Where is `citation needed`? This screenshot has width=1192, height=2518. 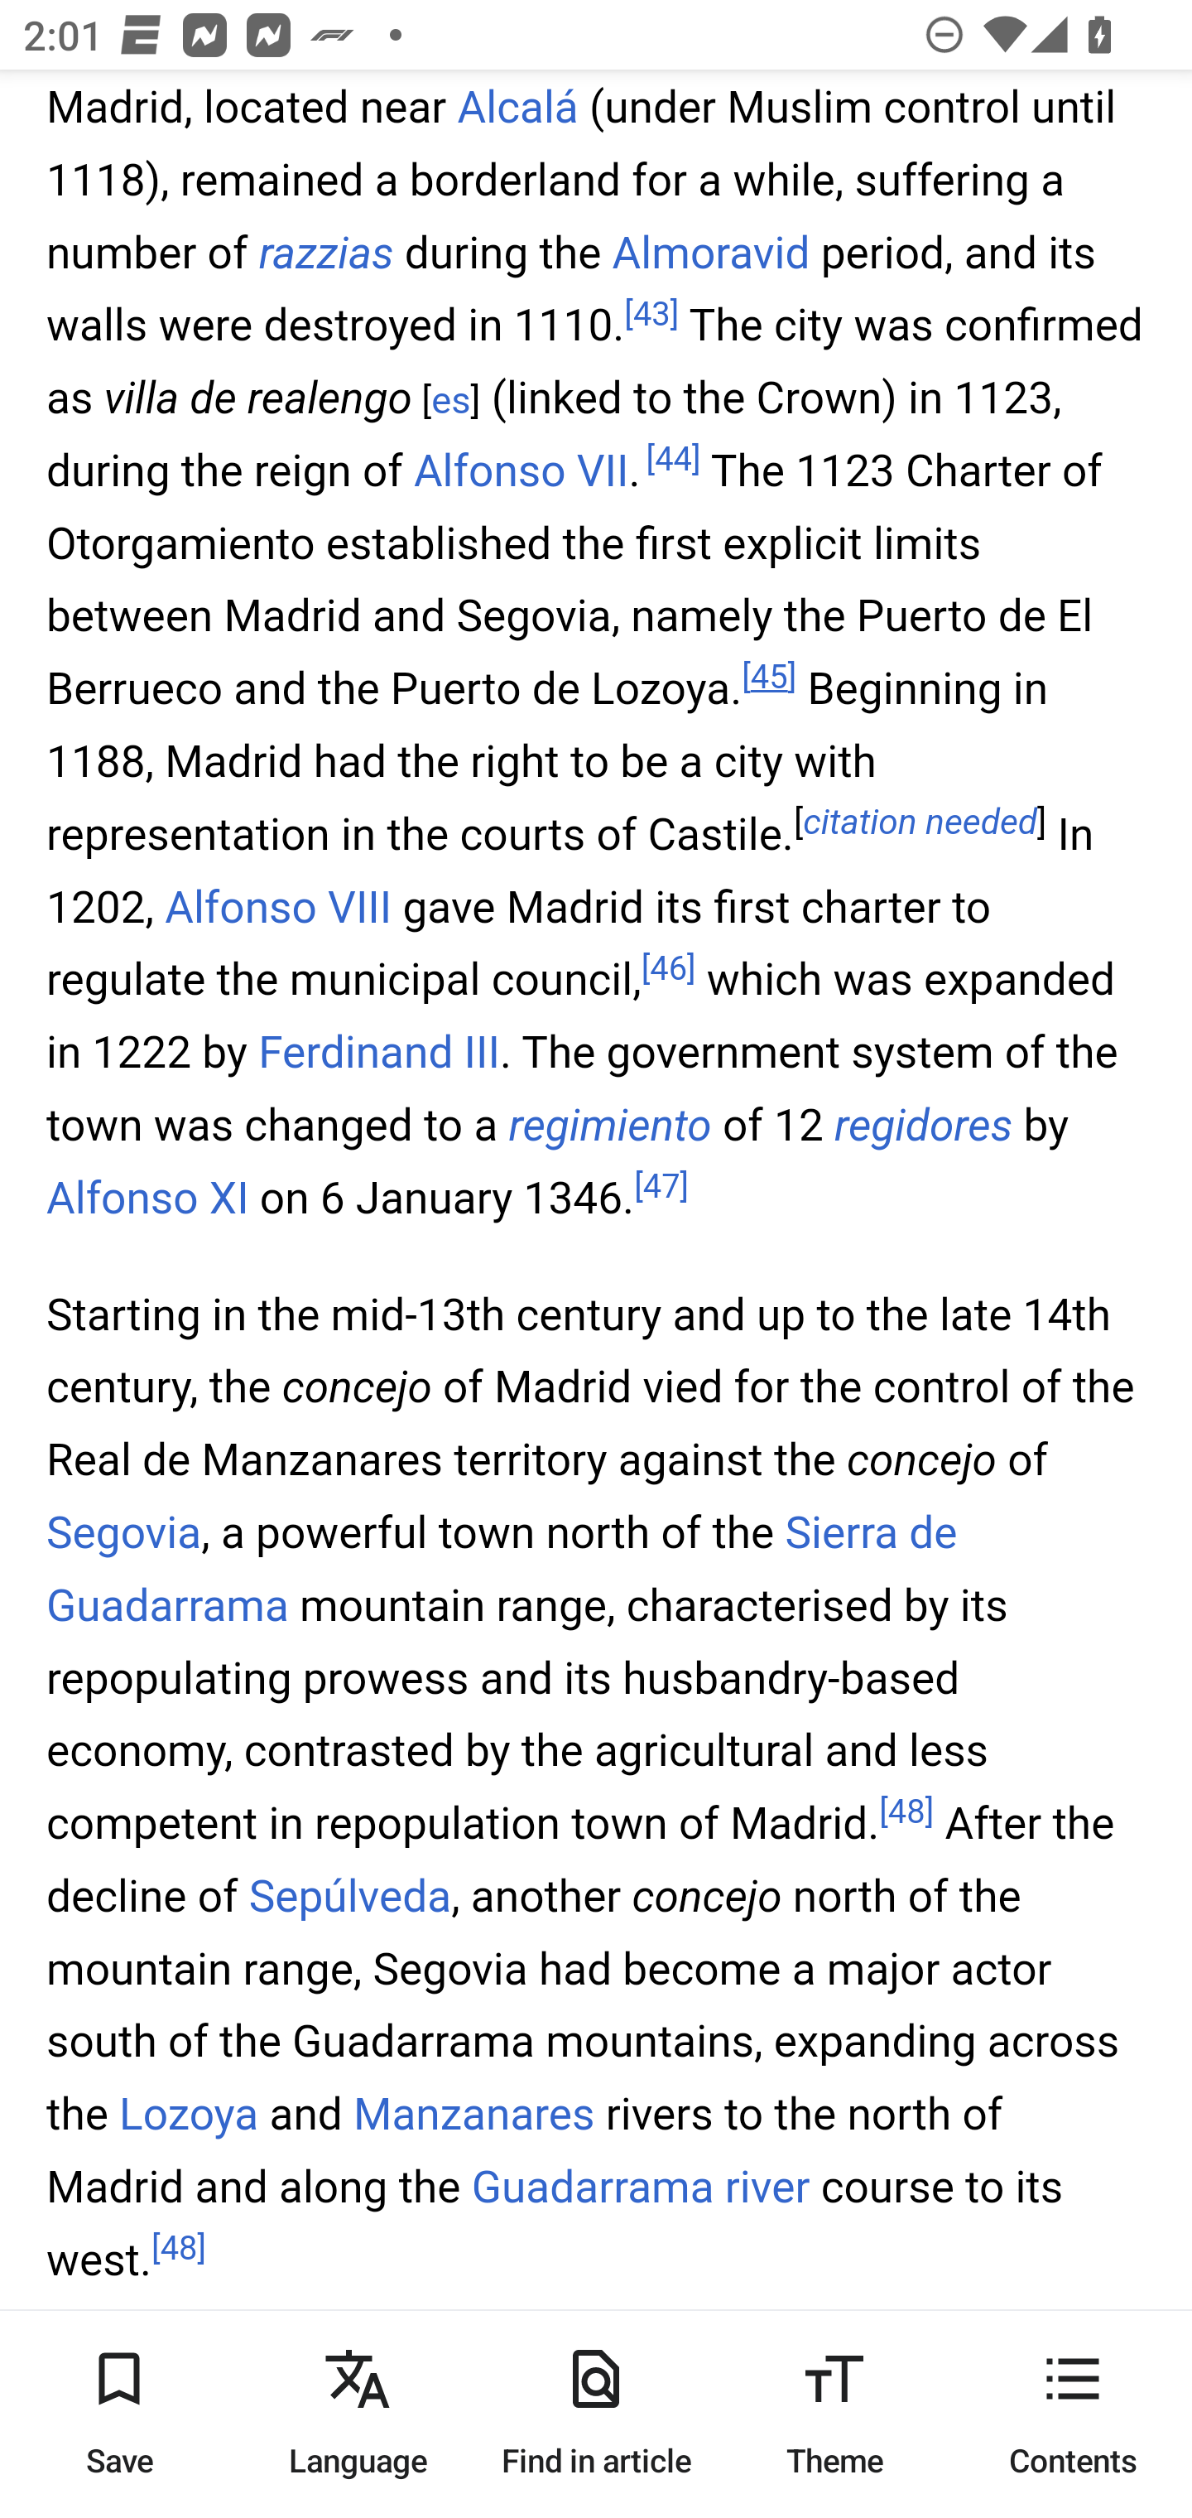
citation needed is located at coordinates (920, 824).